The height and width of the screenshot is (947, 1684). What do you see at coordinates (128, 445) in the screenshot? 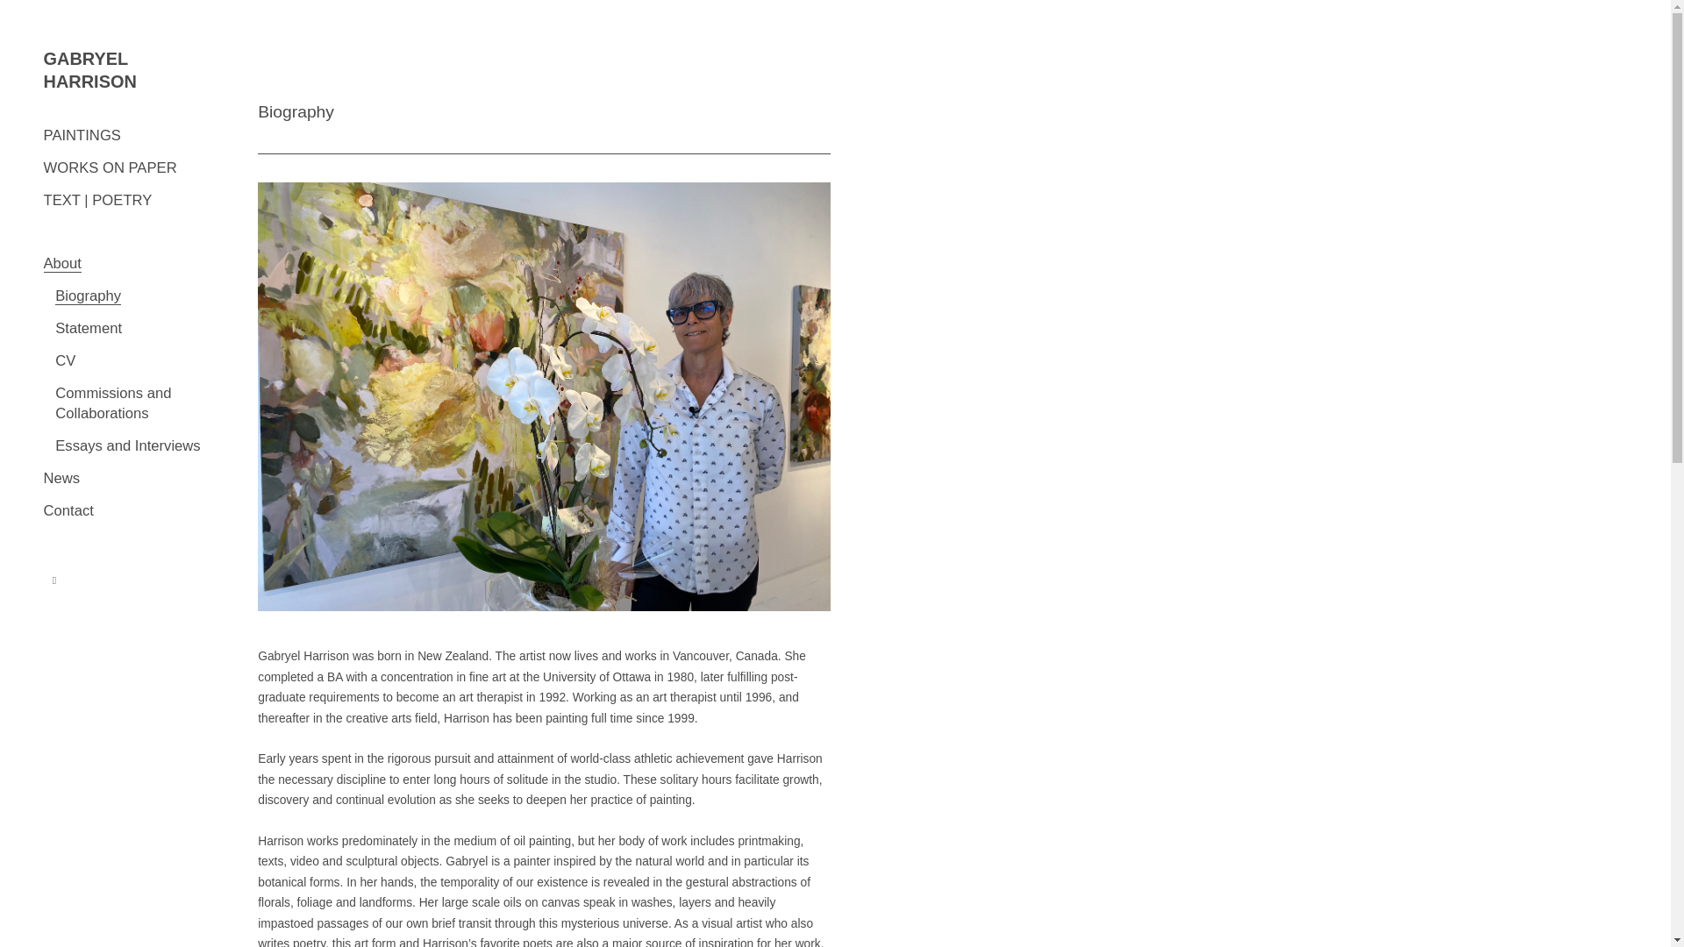
I see `Essays and Interviews` at bounding box center [128, 445].